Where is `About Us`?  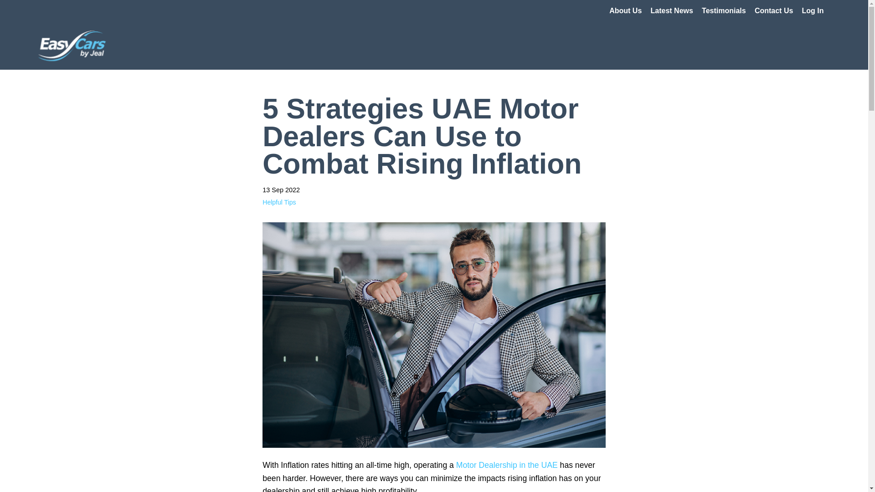
About Us is located at coordinates (625, 11).